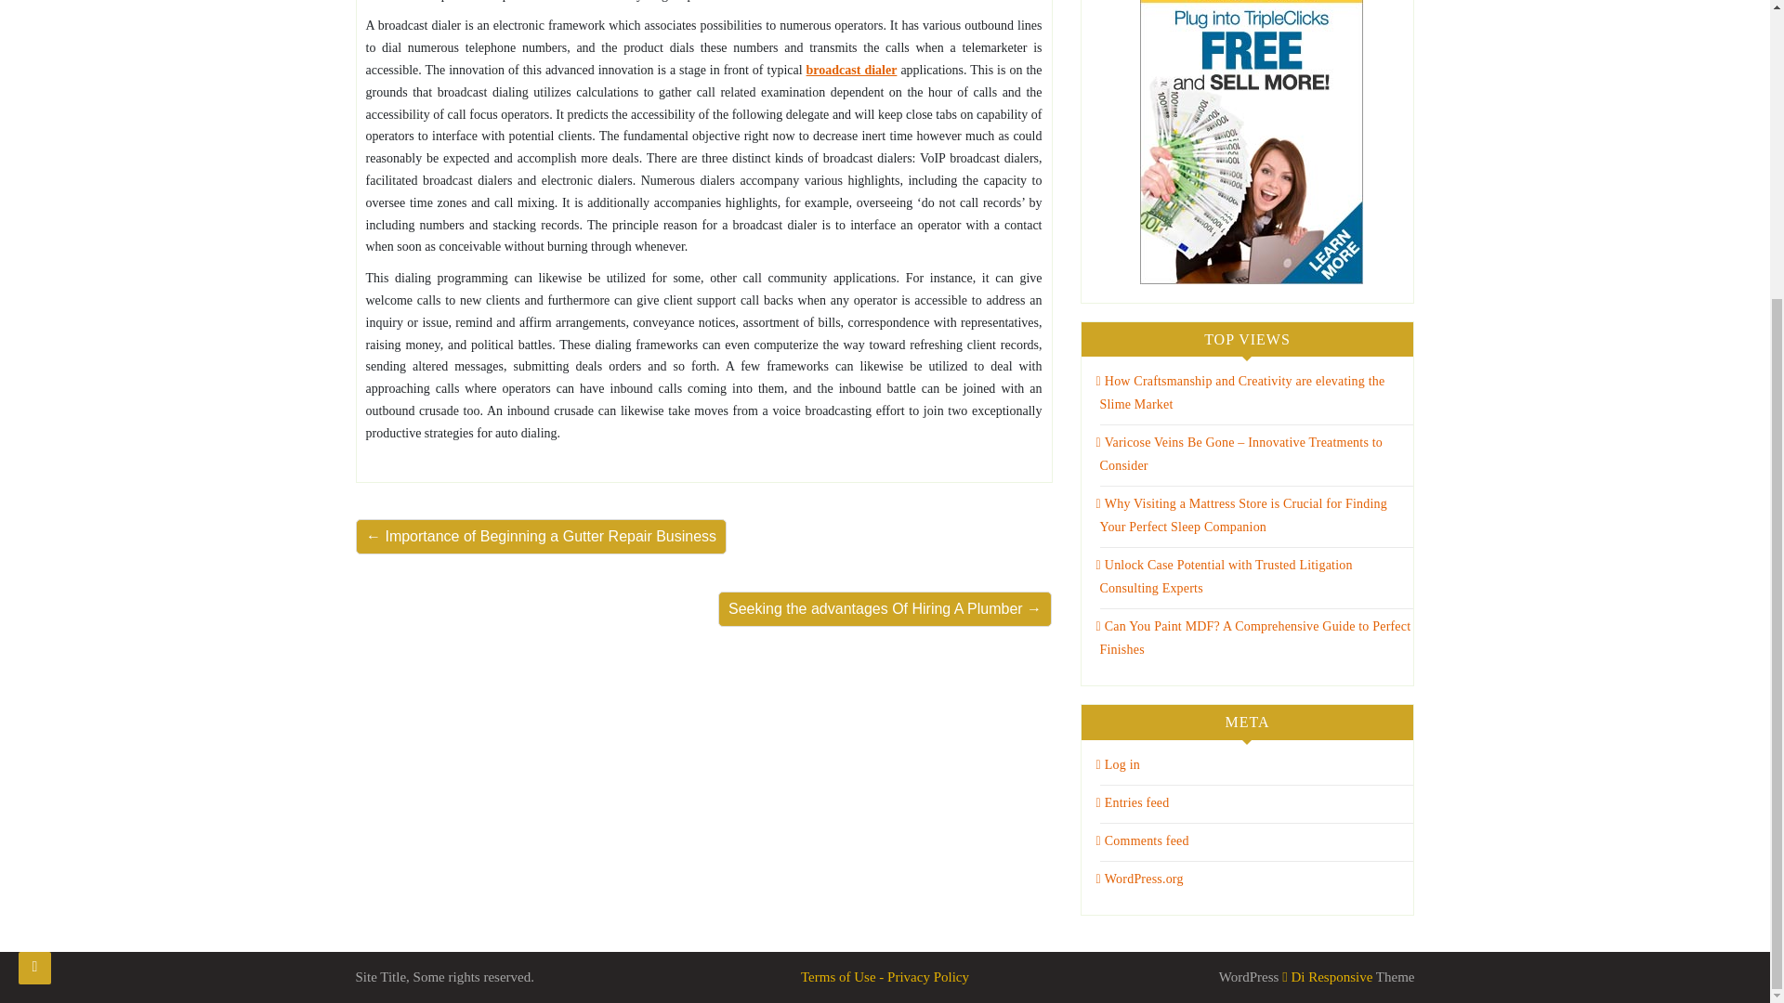 The image size is (1784, 1003). Describe the element at coordinates (1118, 764) in the screenshot. I see `Log in` at that location.